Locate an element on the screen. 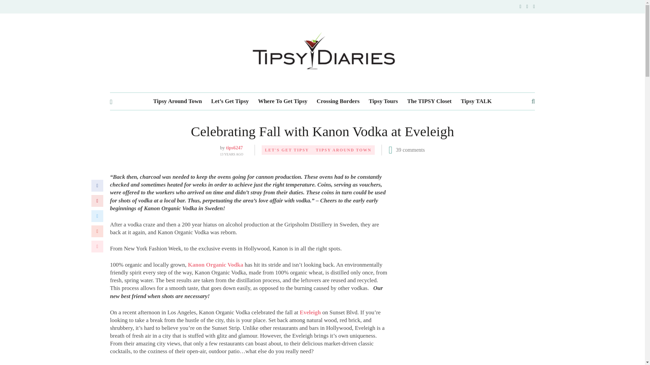 This screenshot has width=650, height=365. Crossing Borders is located at coordinates (338, 101).